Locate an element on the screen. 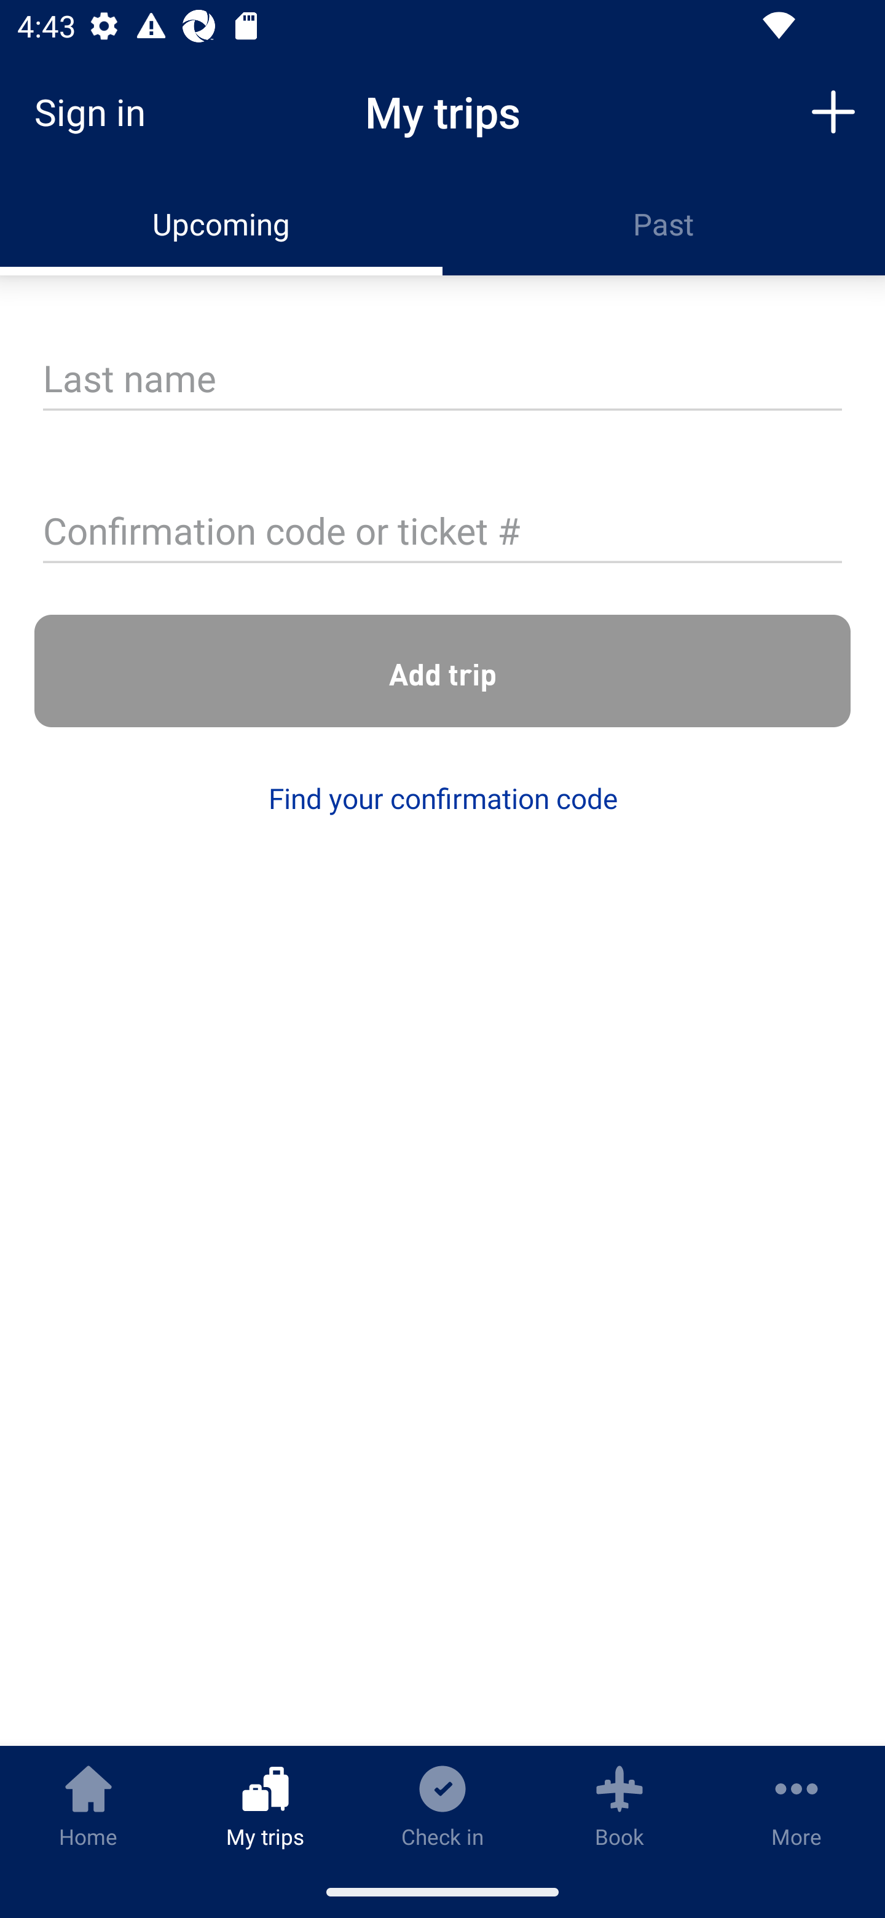 This screenshot has width=885, height=1918. Home is located at coordinates (88, 1806).